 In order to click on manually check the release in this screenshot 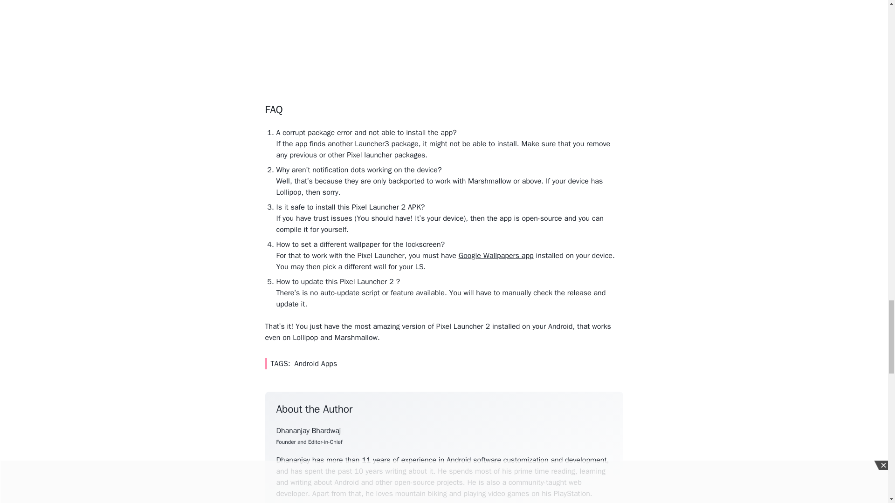, I will do `click(547, 292)`.